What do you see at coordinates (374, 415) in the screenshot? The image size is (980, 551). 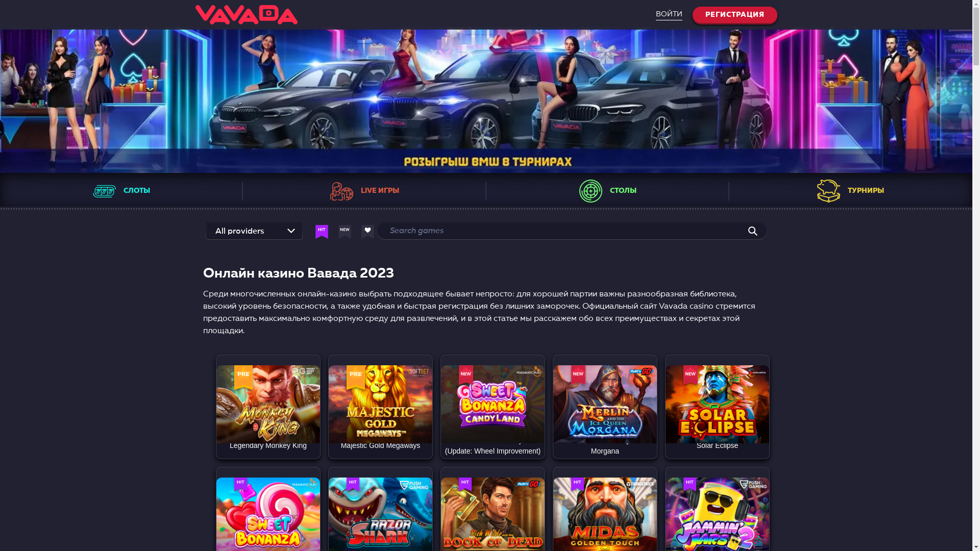 I see `Favorites` at bounding box center [374, 415].